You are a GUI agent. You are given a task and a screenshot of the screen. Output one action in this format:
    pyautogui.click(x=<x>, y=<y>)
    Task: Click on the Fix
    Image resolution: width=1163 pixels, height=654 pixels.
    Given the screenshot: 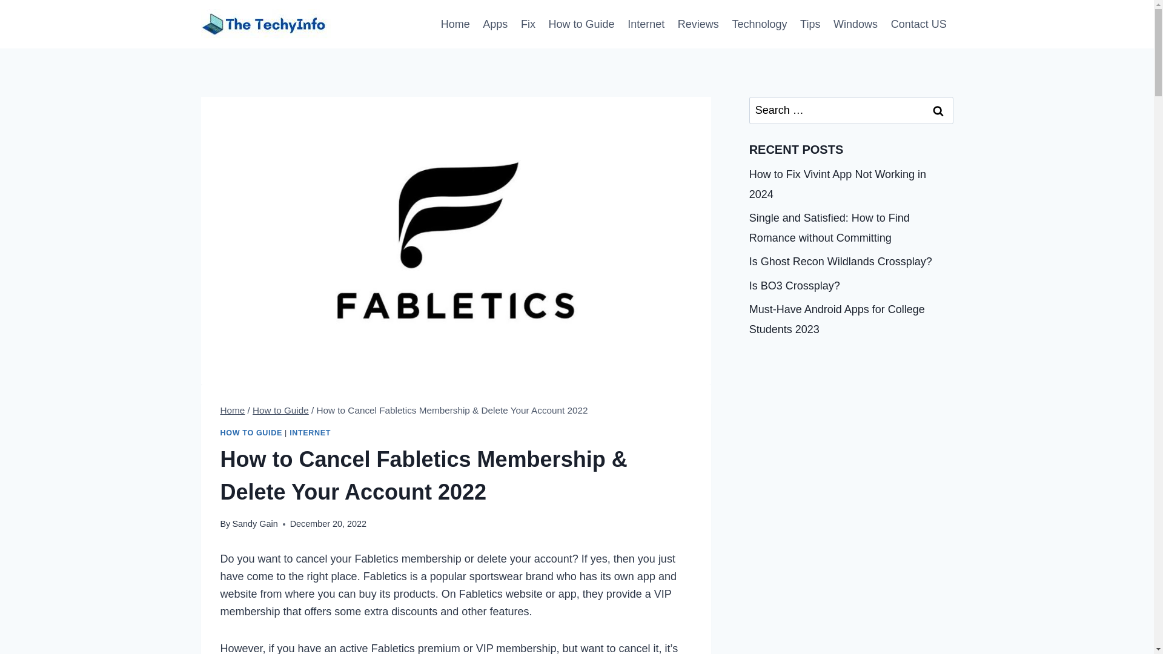 What is the action you would take?
    pyautogui.click(x=528, y=24)
    